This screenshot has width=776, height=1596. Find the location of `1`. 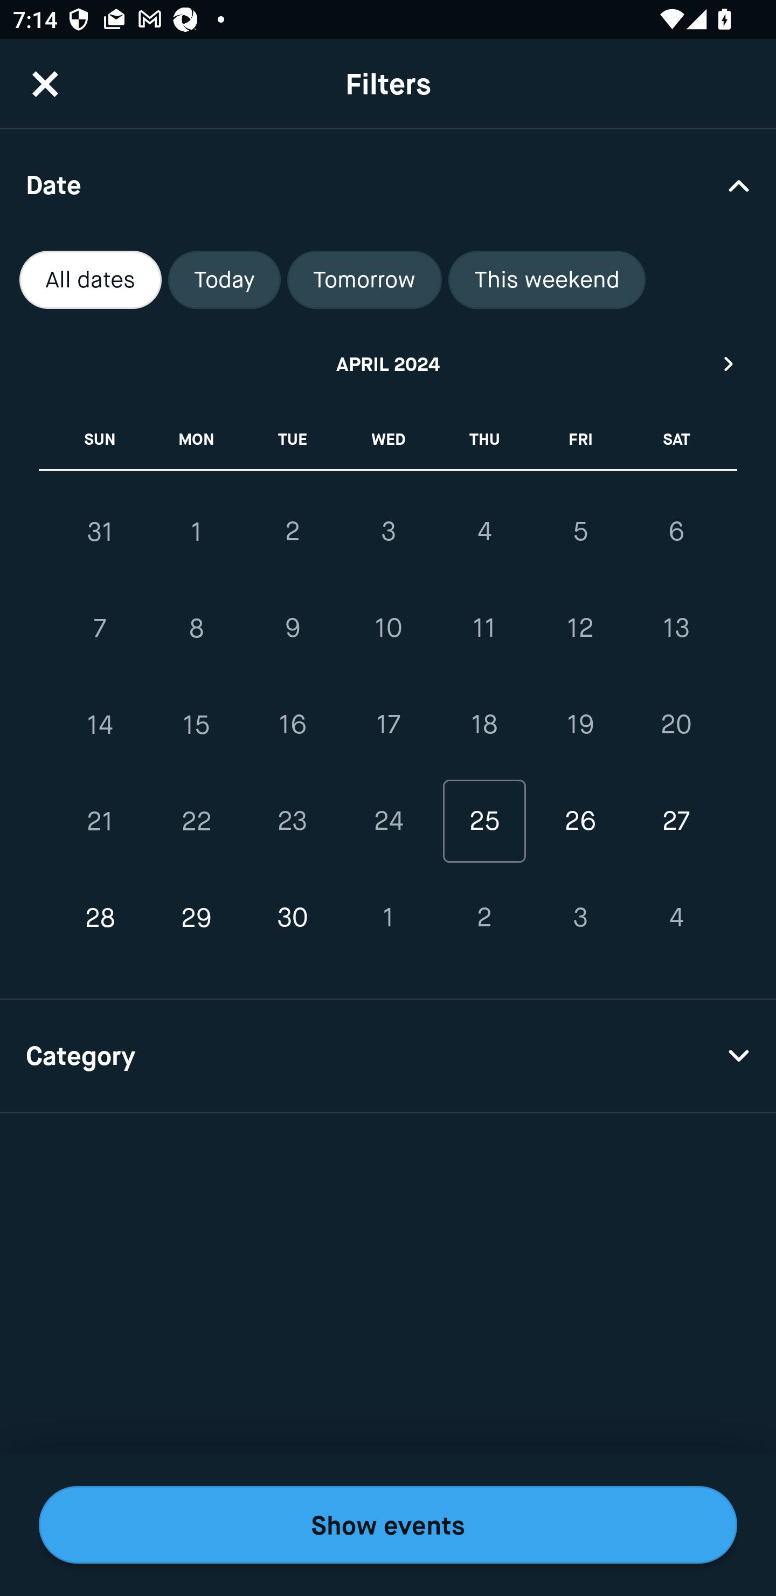

1 is located at coordinates (196, 532).